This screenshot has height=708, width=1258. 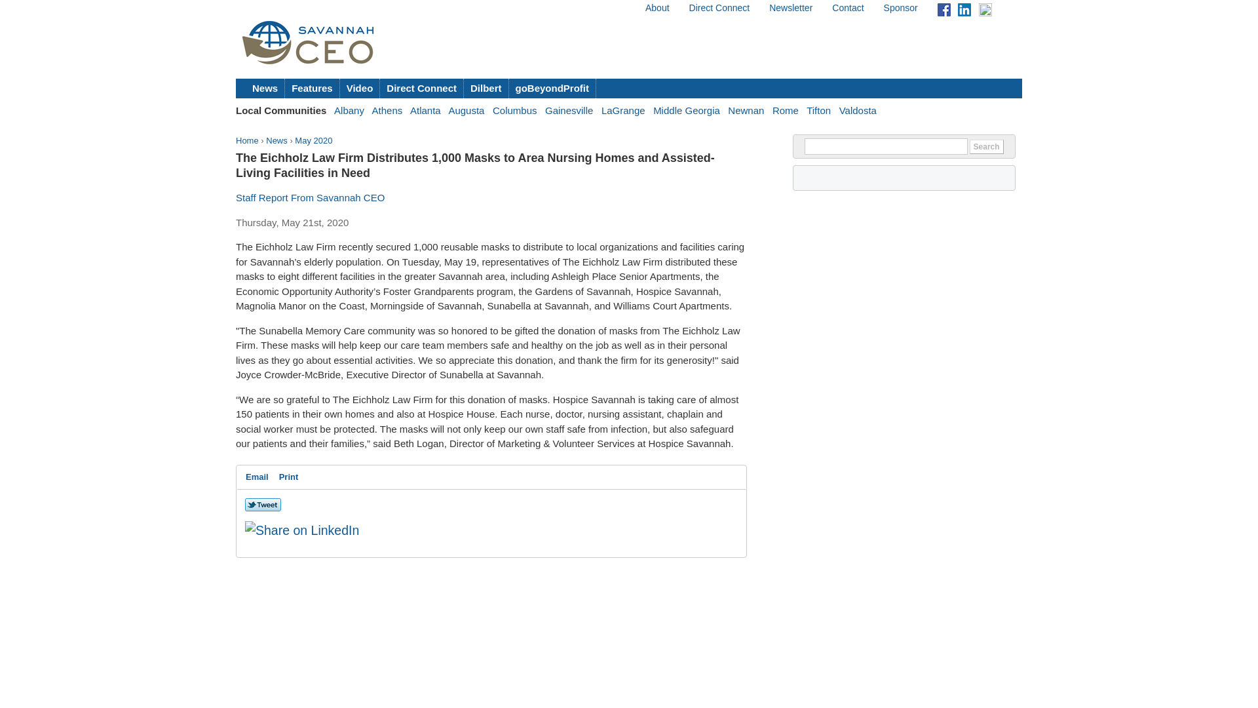 I want to click on Home, so click(x=248, y=140).